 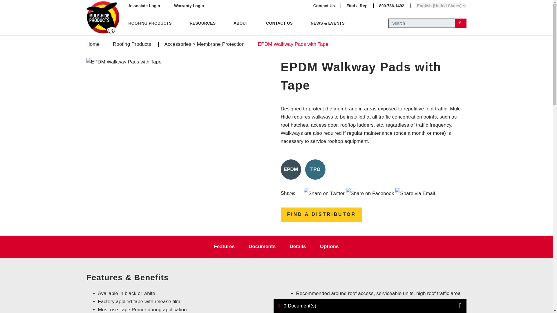 I want to click on ROOFING PRODUCTS, so click(x=150, y=23).